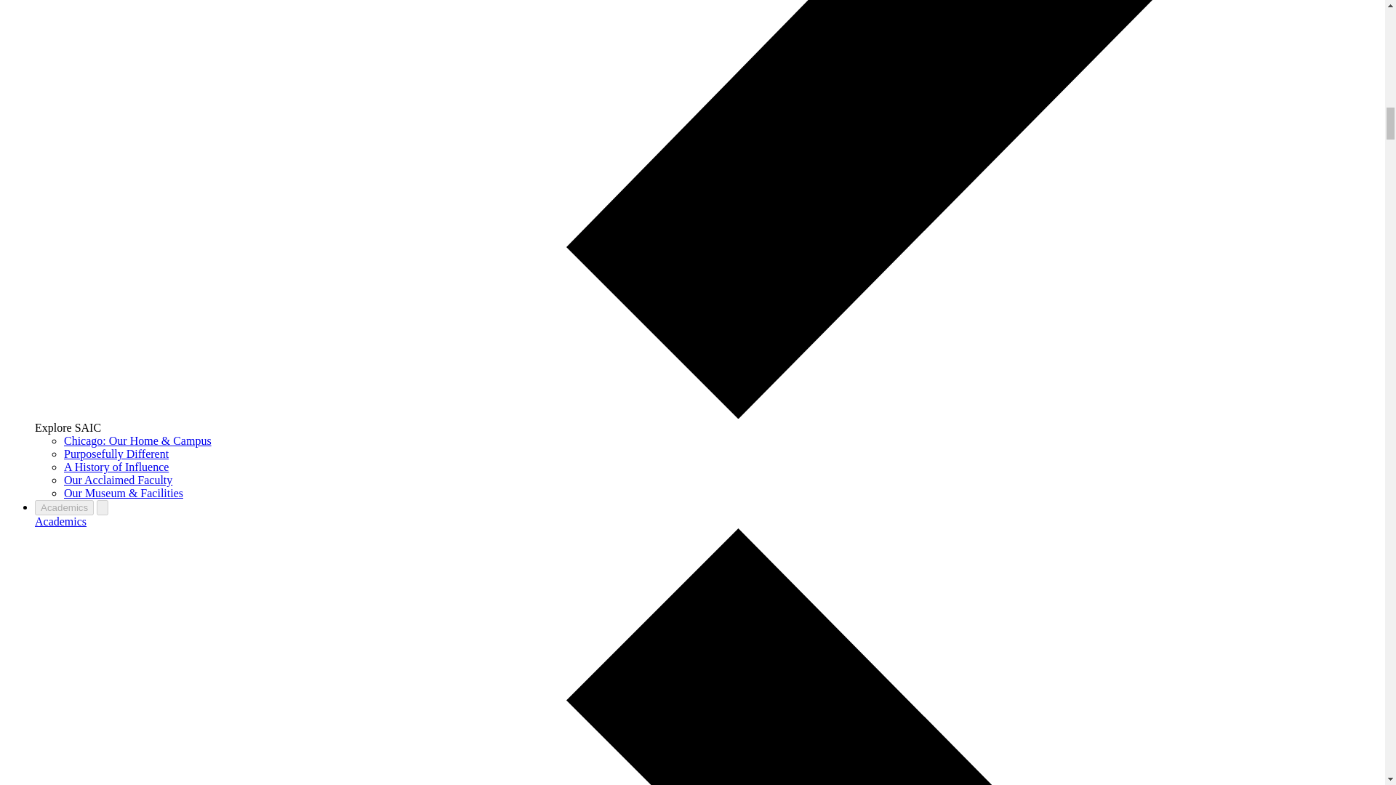 The width and height of the screenshot is (1396, 785). I want to click on Academics, so click(61, 520).